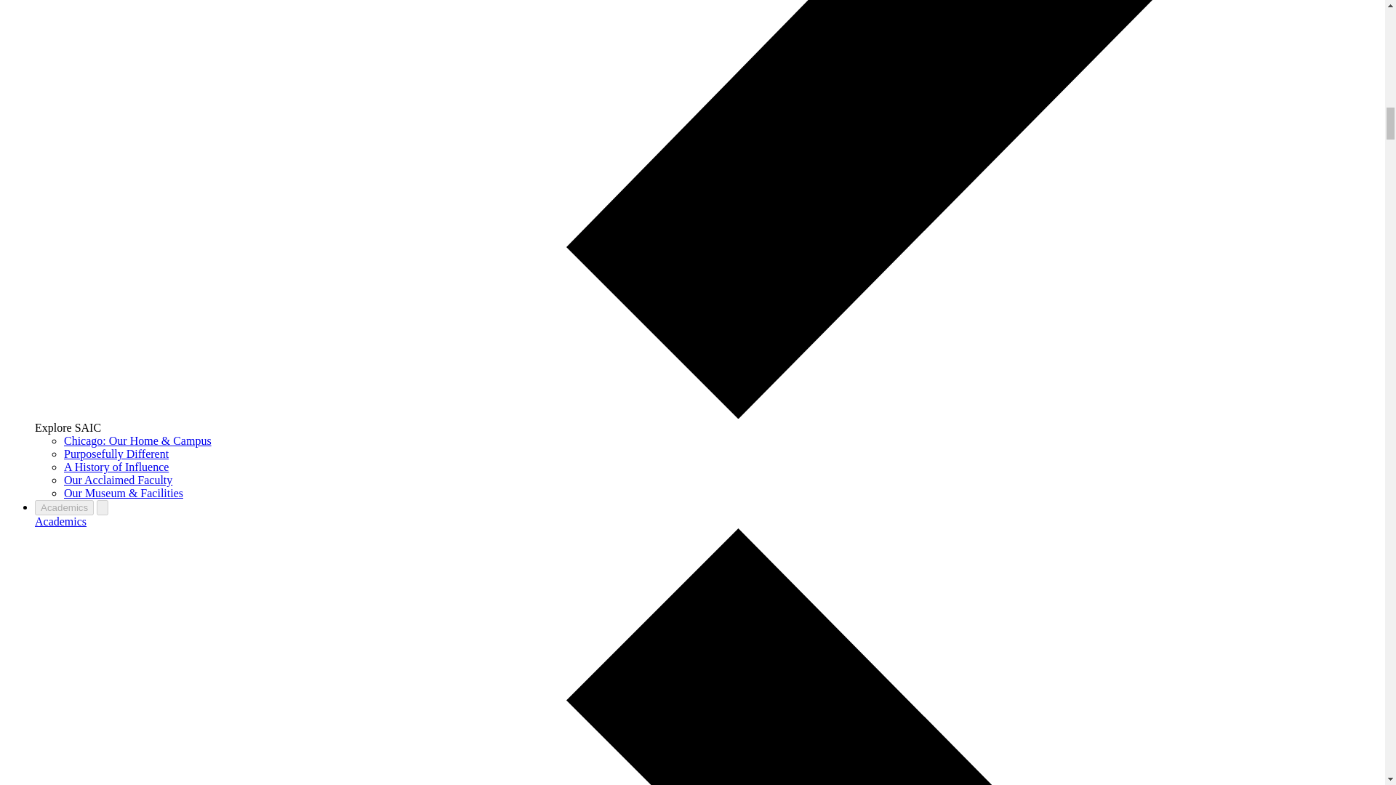 The width and height of the screenshot is (1396, 785). I want to click on Academics, so click(61, 520).